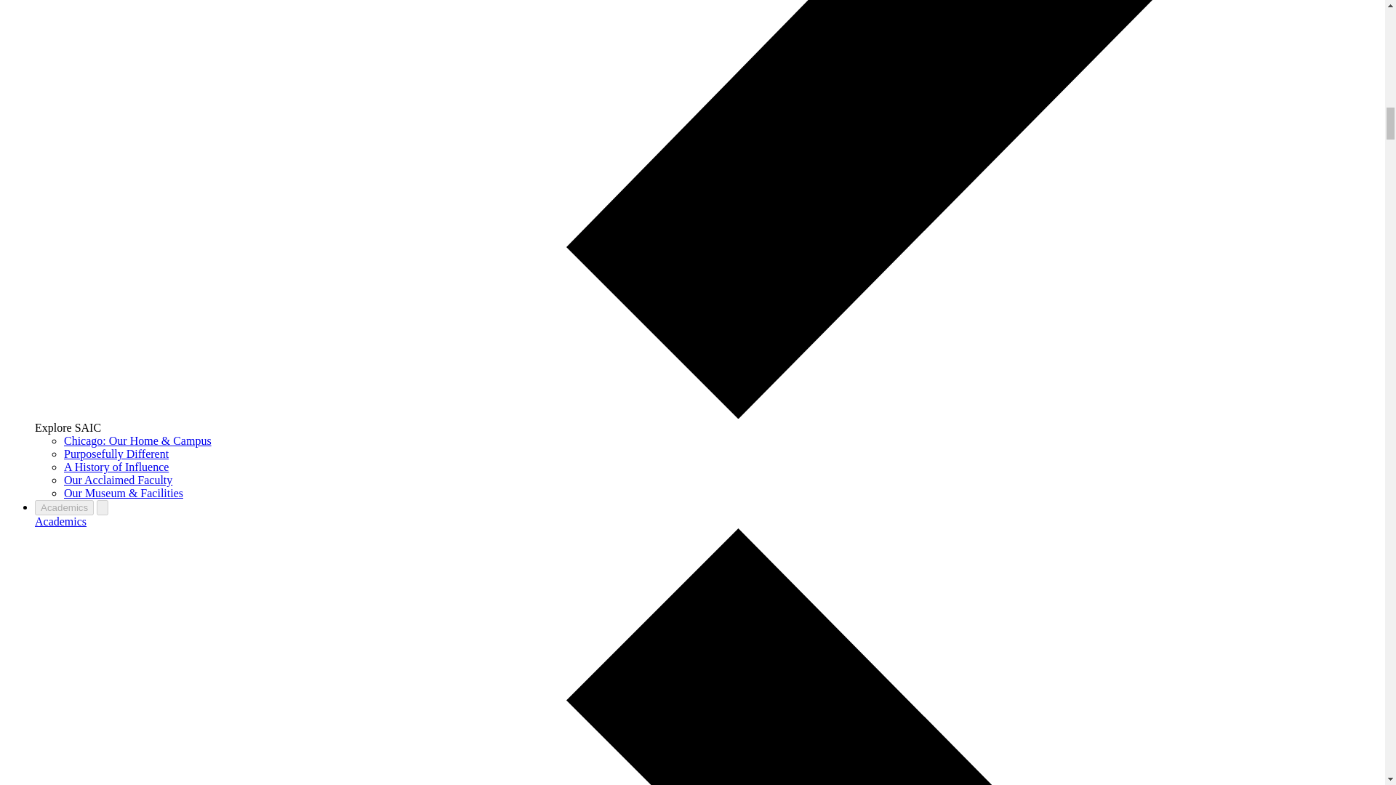 The width and height of the screenshot is (1396, 785). I want to click on Academics, so click(61, 520).